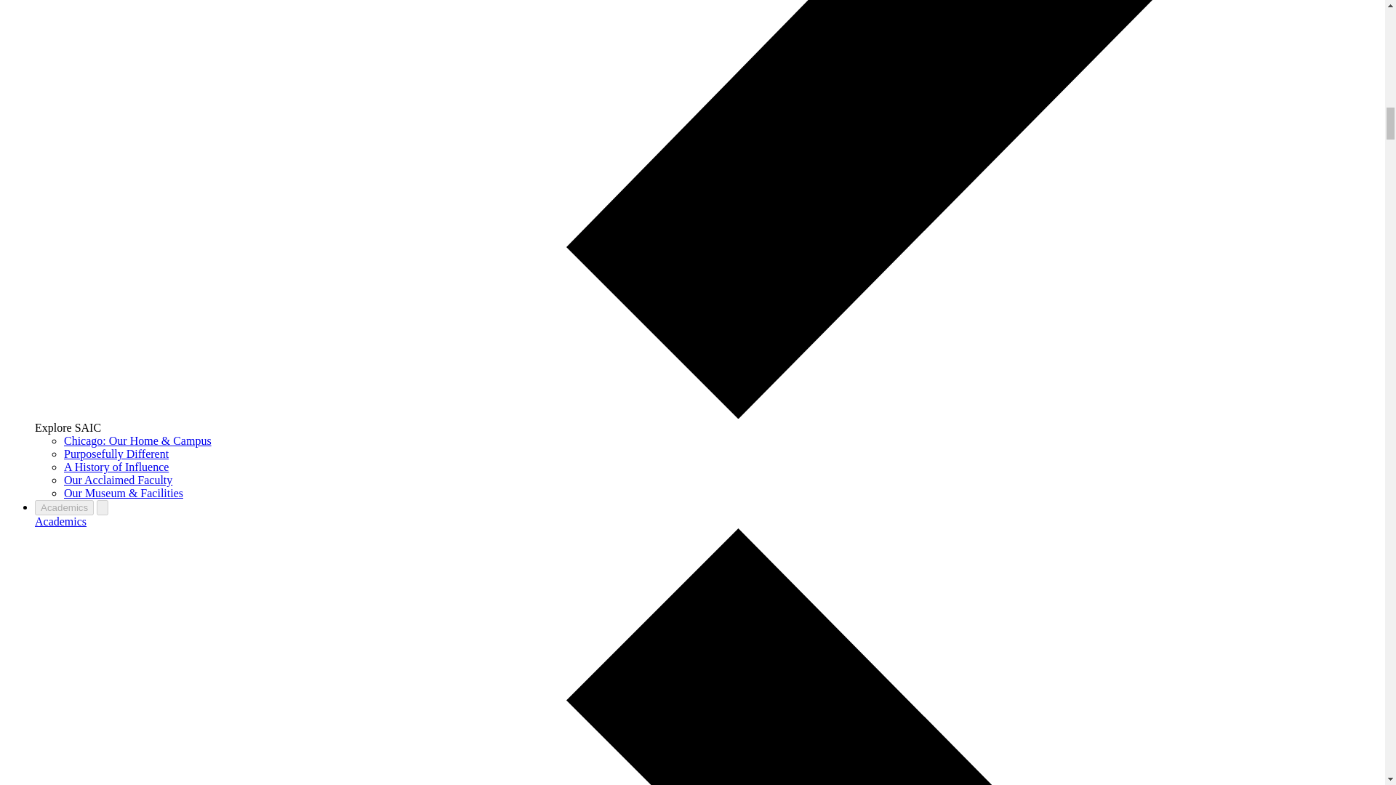 The width and height of the screenshot is (1396, 785). I want to click on Academics, so click(61, 520).